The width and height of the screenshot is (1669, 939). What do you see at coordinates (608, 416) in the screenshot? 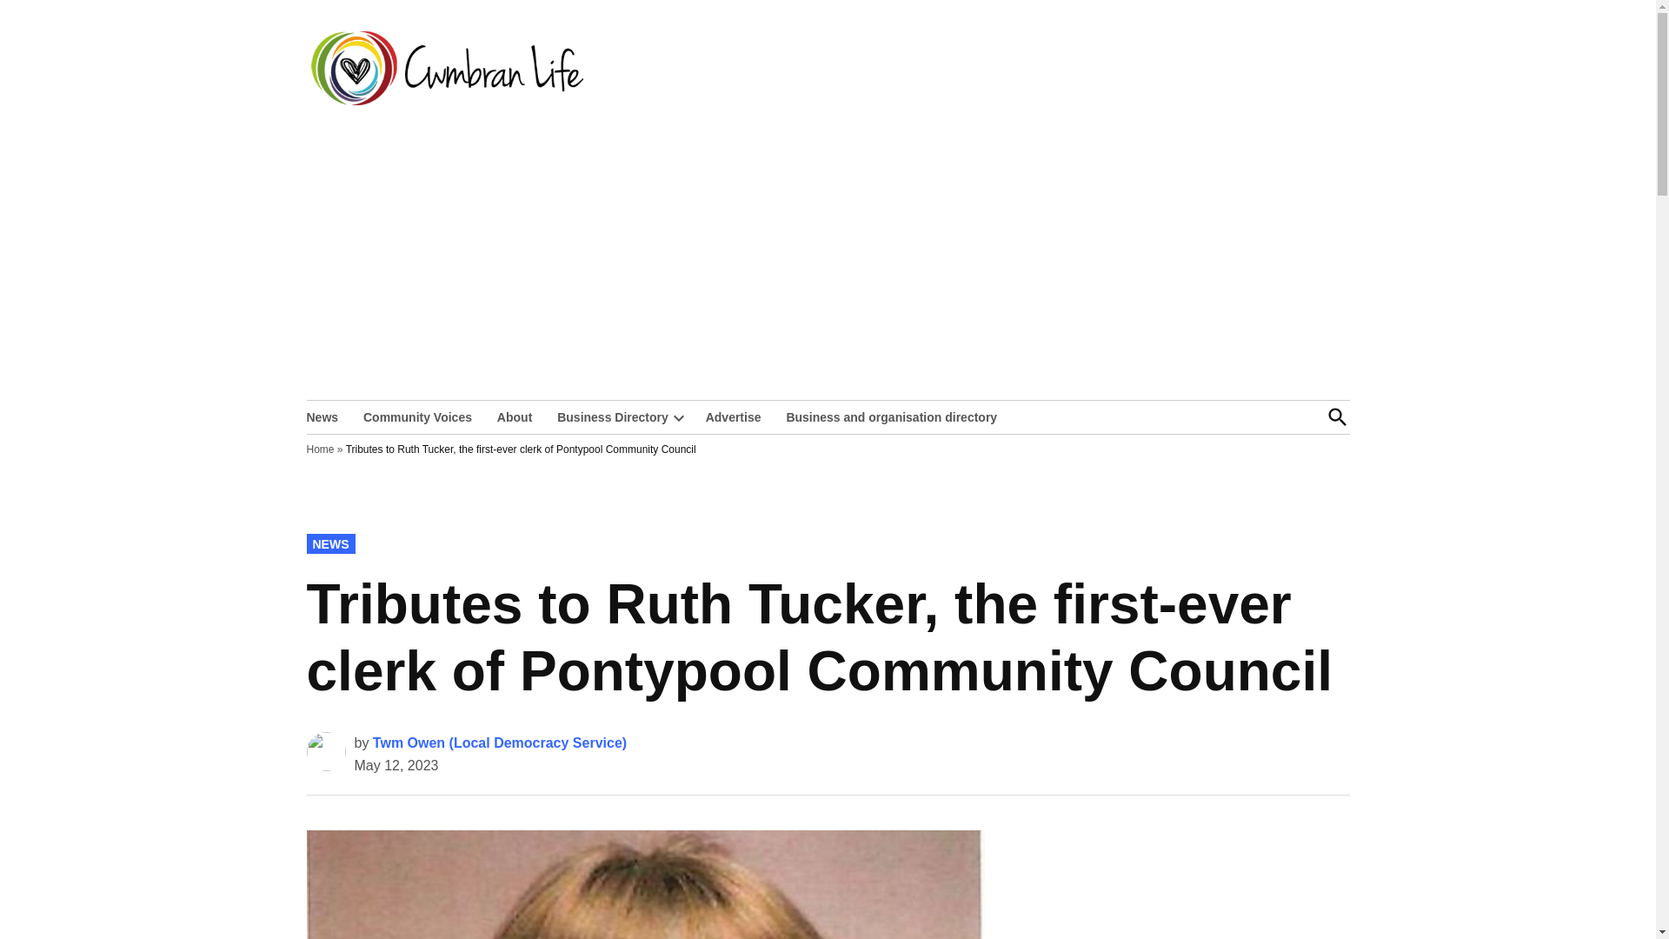
I see `Business Directory` at bounding box center [608, 416].